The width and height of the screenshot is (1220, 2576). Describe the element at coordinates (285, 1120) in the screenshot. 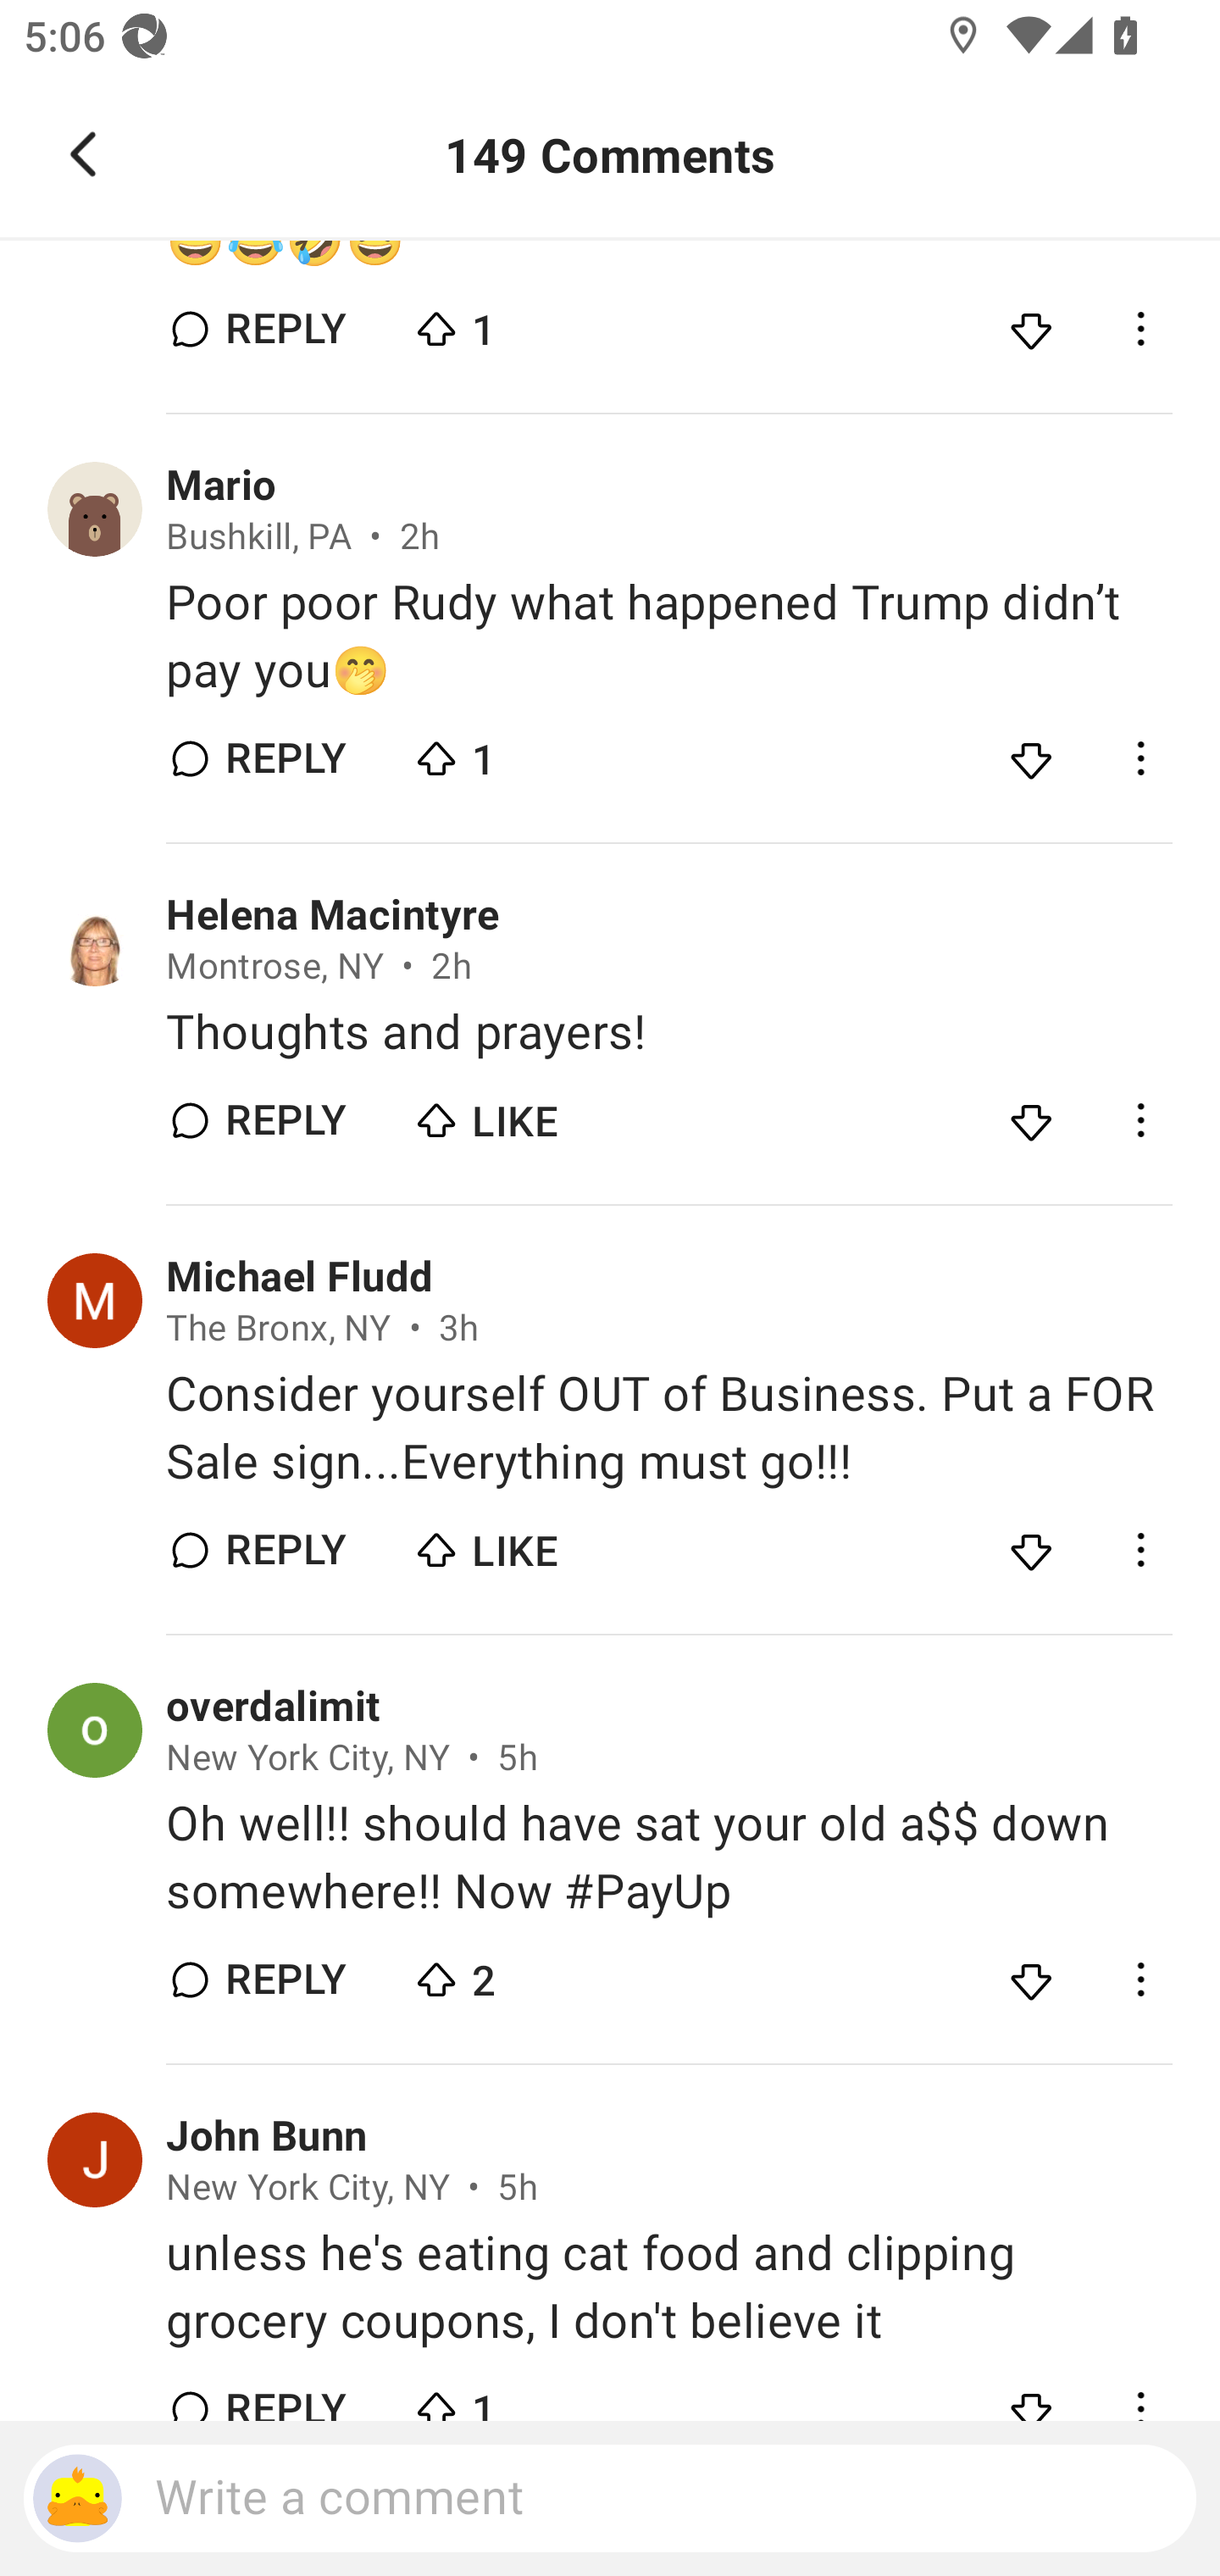

I see `REPLY` at that location.